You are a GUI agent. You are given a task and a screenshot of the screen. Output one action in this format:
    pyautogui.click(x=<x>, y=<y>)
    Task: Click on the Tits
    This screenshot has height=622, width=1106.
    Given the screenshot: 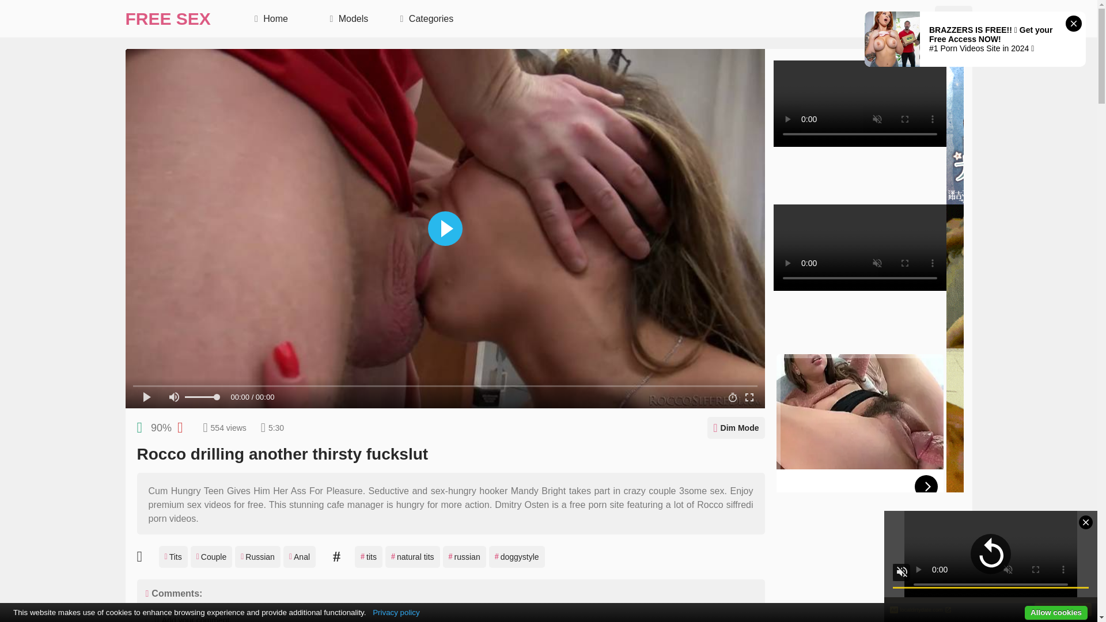 What is the action you would take?
    pyautogui.click(x=173, y=557)
    